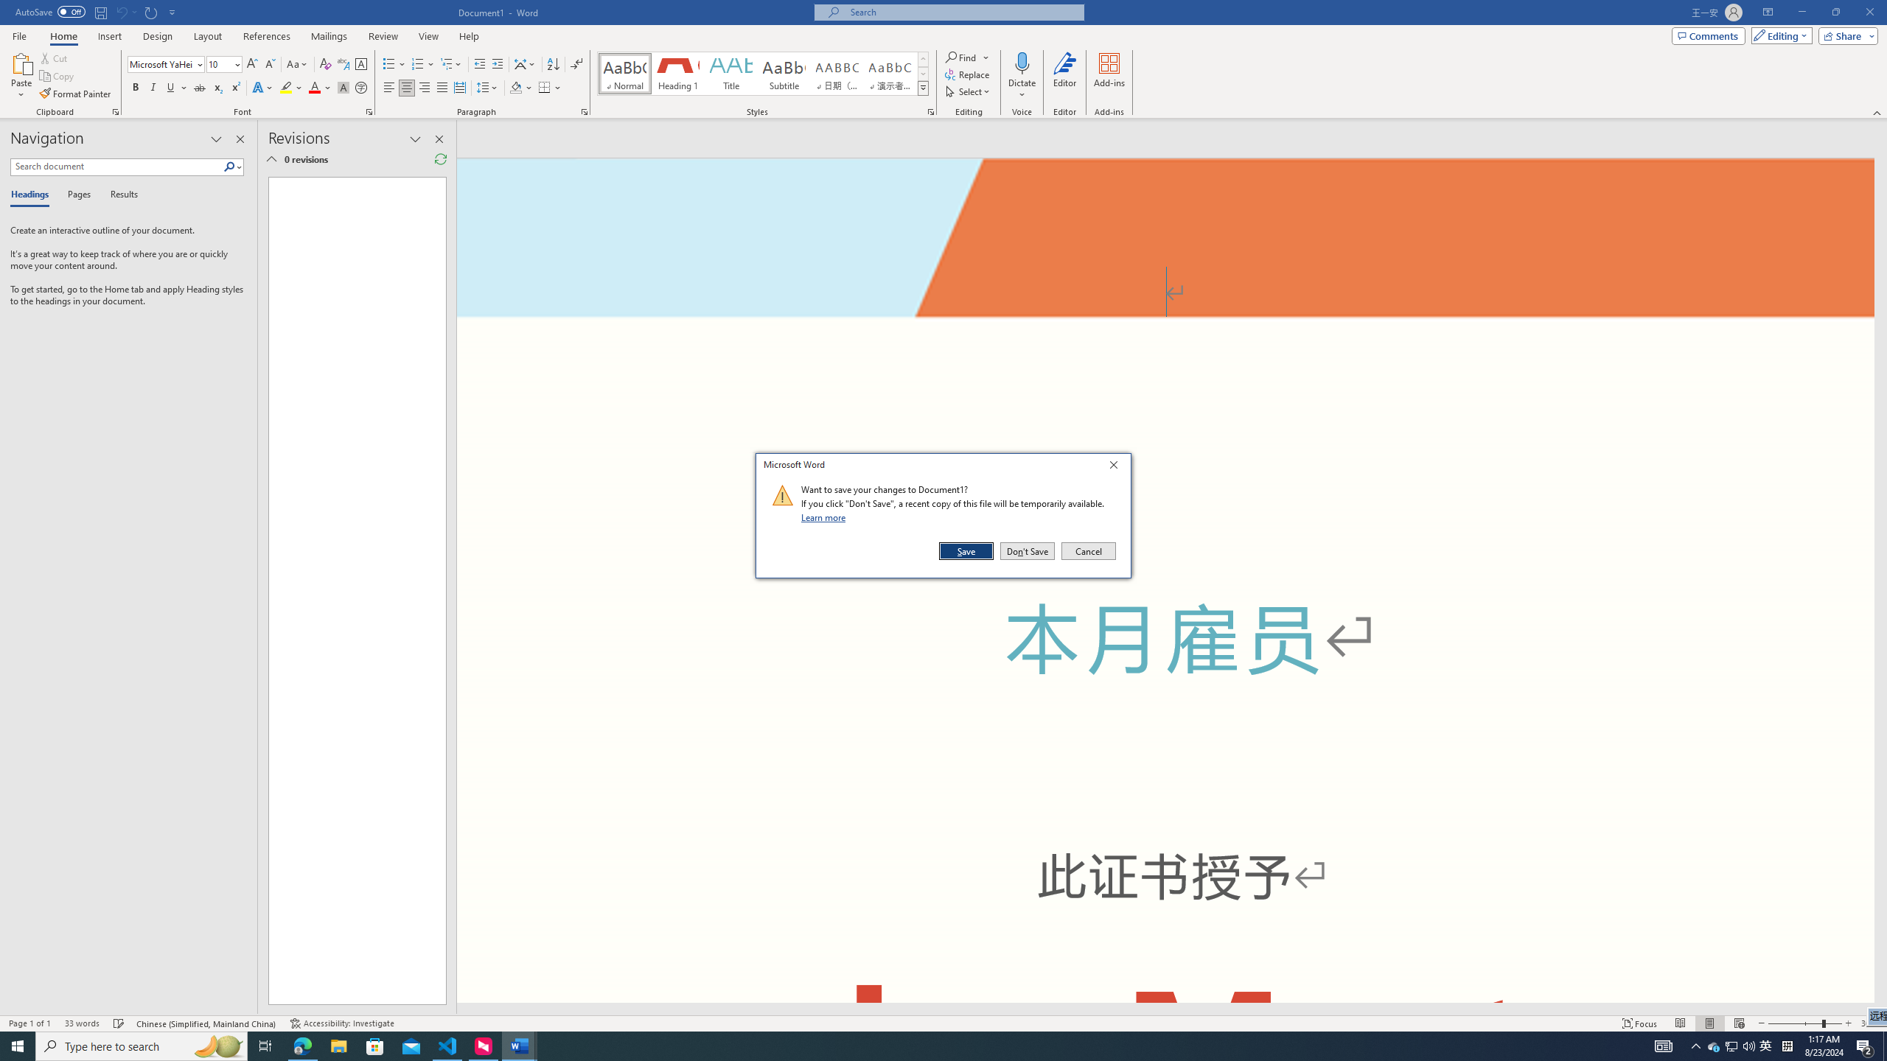 The height and width of the screenshot is (1061, 1887). Describe the element at coordinates (969, 91) in the screenshot. I see `Select` at that location.